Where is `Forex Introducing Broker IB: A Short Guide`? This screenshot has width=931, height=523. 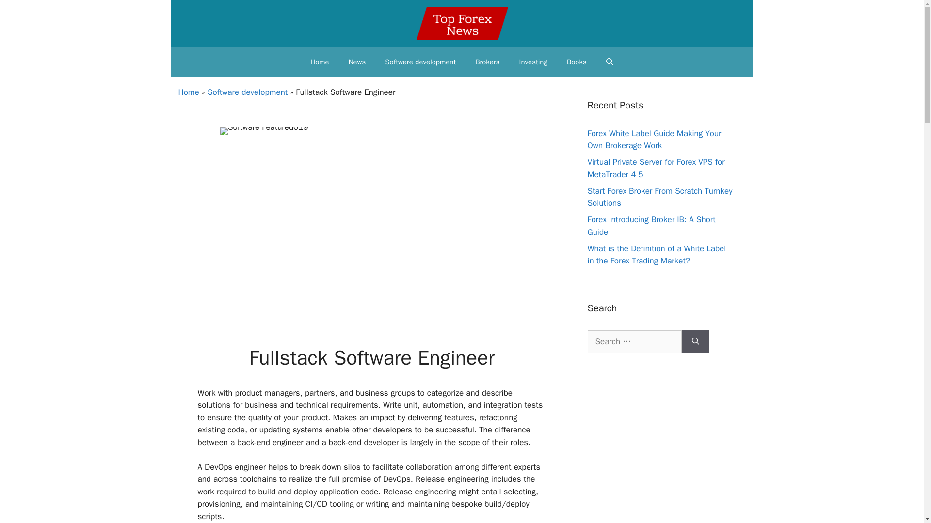
Forex Introducing Broker IB: A Short Guide is located at coordinates (652, 226).